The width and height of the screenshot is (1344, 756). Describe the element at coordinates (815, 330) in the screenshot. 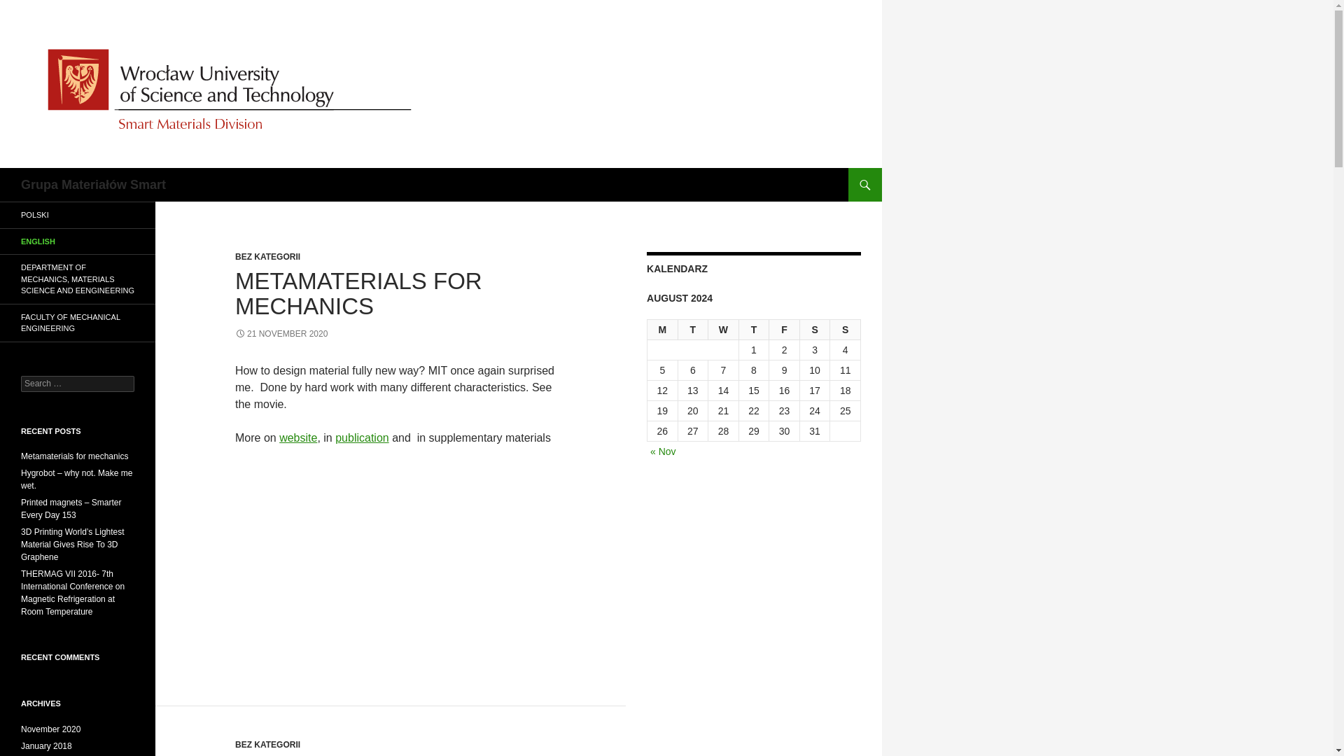

I see `Saturday` at that location.